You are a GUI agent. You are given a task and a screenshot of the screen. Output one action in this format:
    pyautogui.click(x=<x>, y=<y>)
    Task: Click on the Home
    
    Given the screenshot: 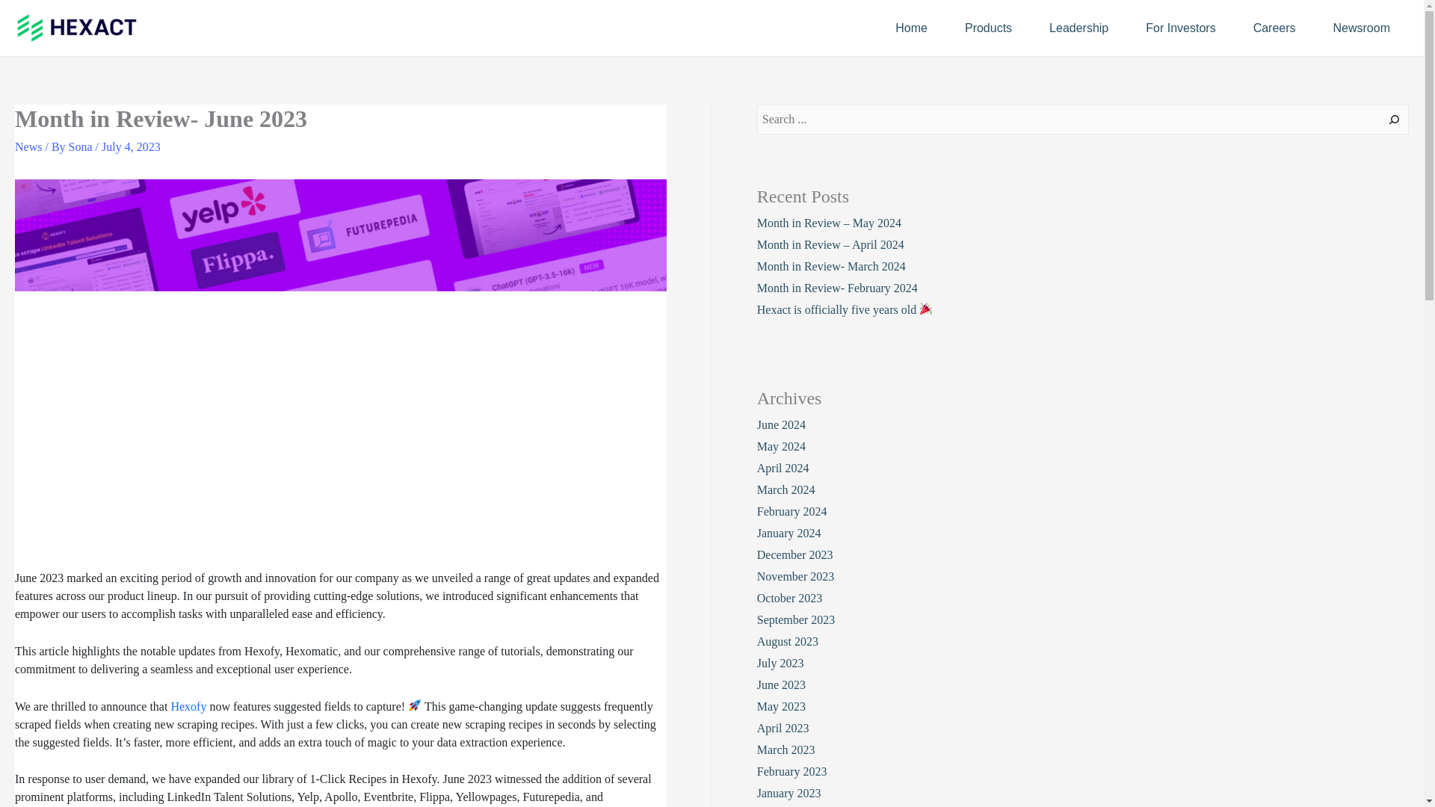 What is the action you would take?
    pyautogui.click(x=911, y=27)
    